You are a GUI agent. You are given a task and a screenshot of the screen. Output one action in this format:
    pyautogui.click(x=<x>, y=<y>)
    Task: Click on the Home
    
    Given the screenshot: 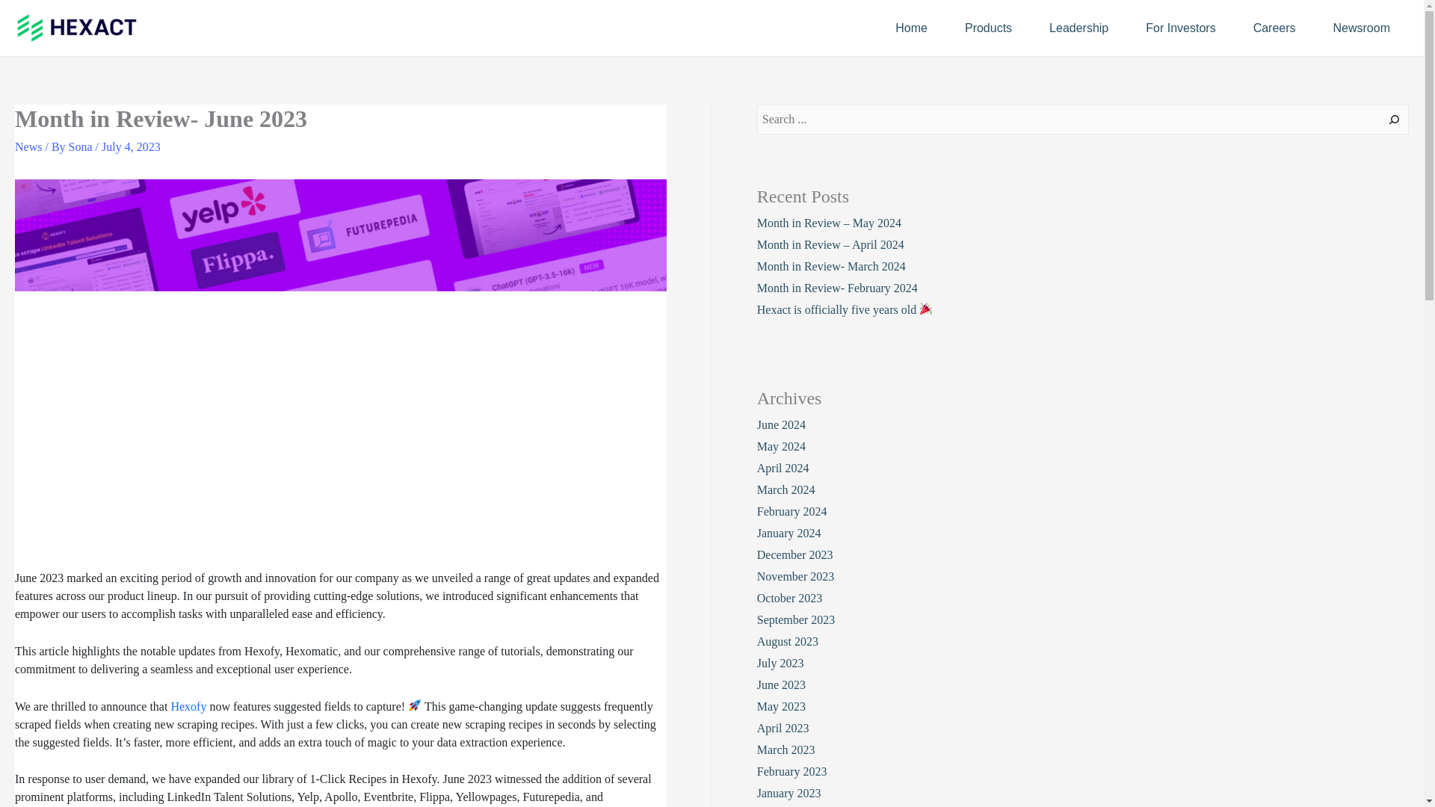 What is the action you would take?
    pyautogui.click(x=911, y=27)
    